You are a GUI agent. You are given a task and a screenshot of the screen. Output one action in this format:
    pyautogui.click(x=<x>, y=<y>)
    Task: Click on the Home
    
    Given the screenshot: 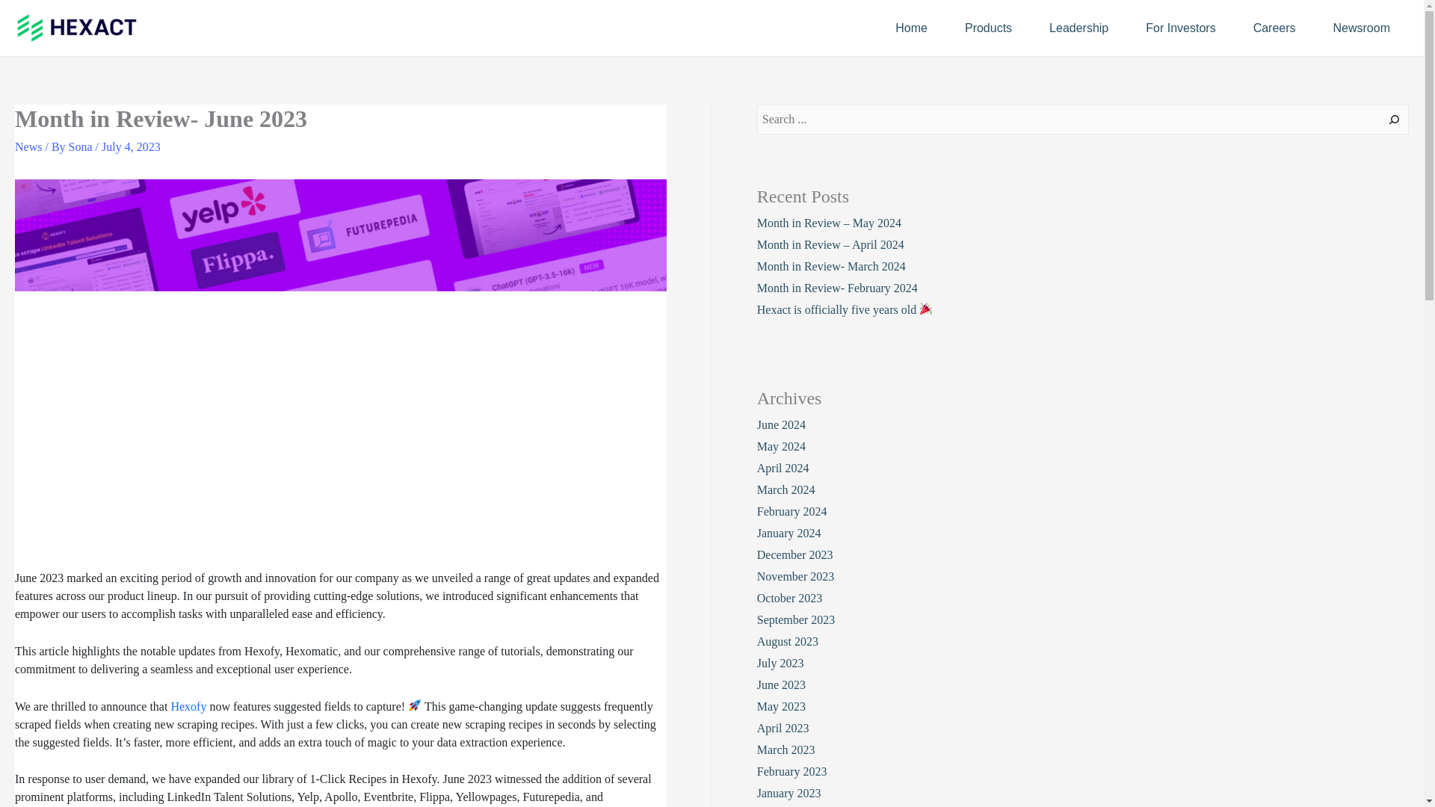 What is the action you would take?
    pyautogui.click(x=911, y=27)
    